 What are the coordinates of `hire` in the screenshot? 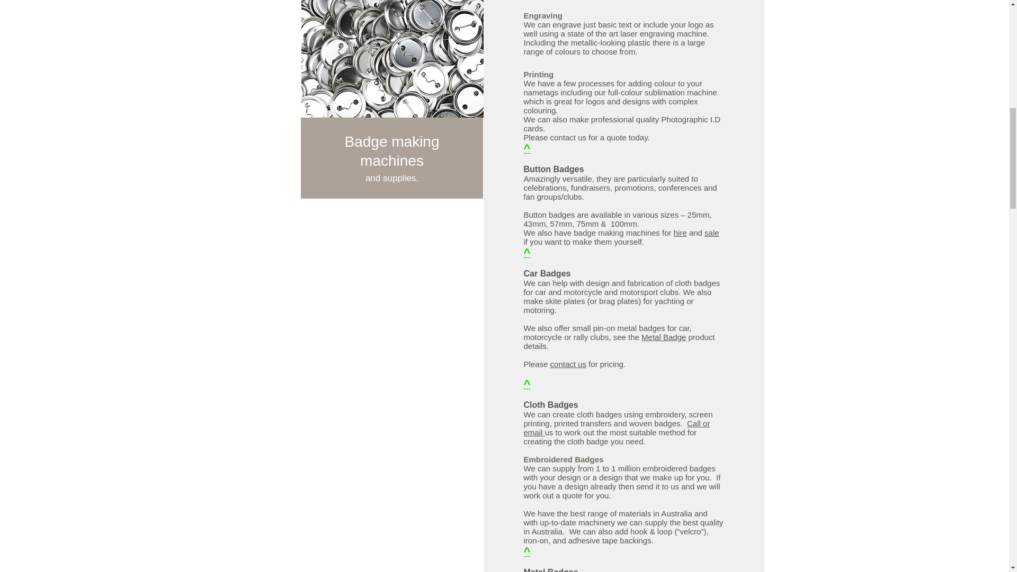 It's located at (680, 233).